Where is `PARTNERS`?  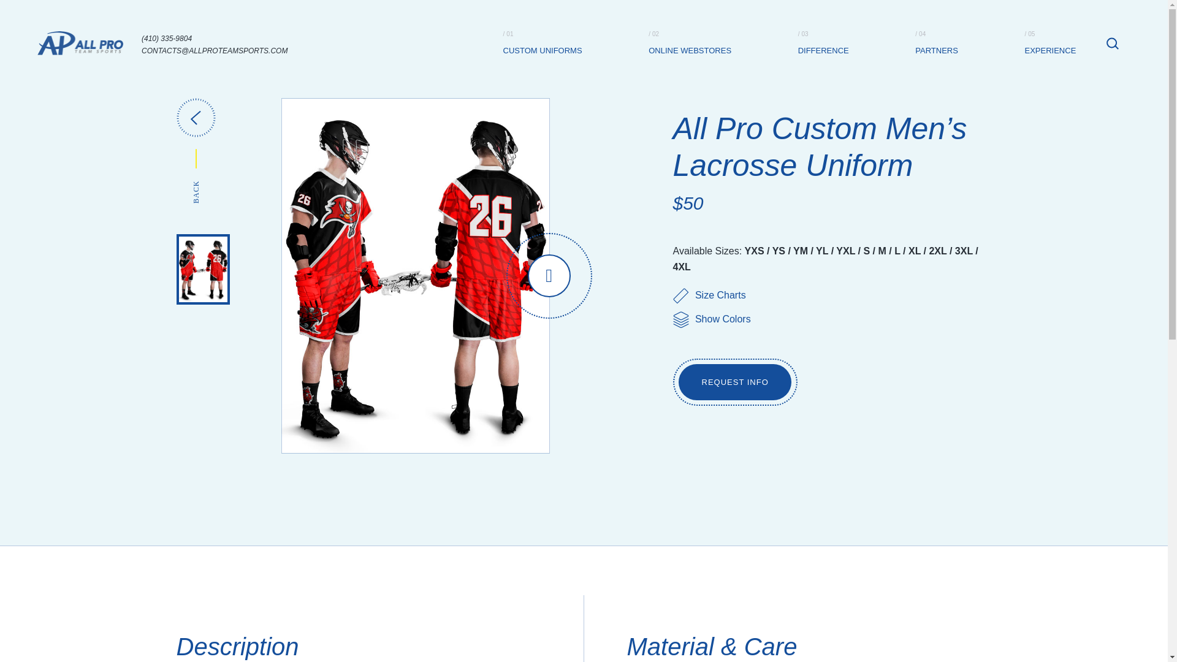
PARTNERS is located at coordinates (937, 50).